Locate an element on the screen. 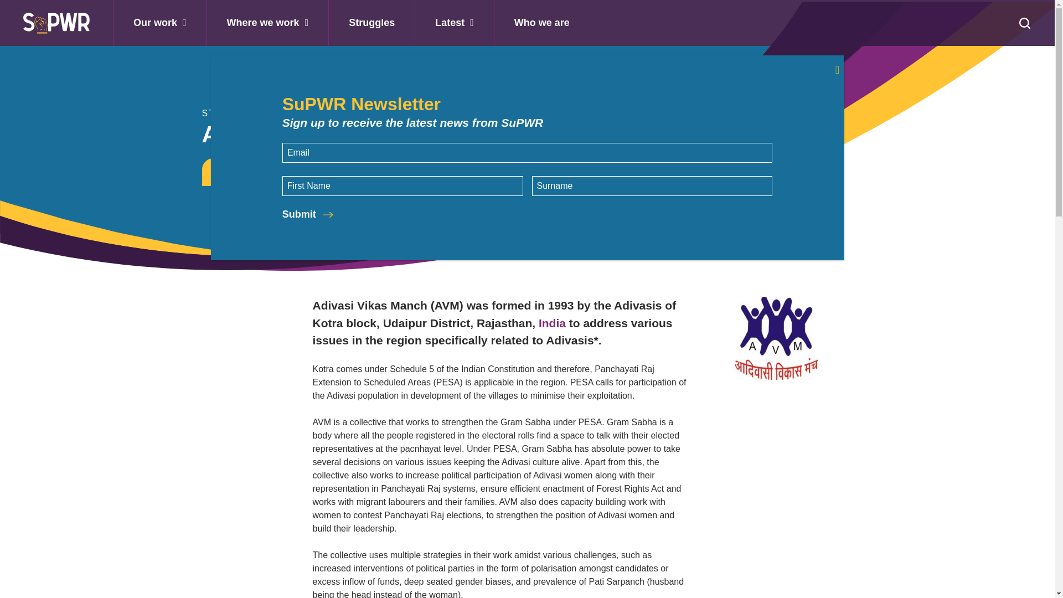 The image size is (1063, 598). Latest is located at coordinates (454, 23).